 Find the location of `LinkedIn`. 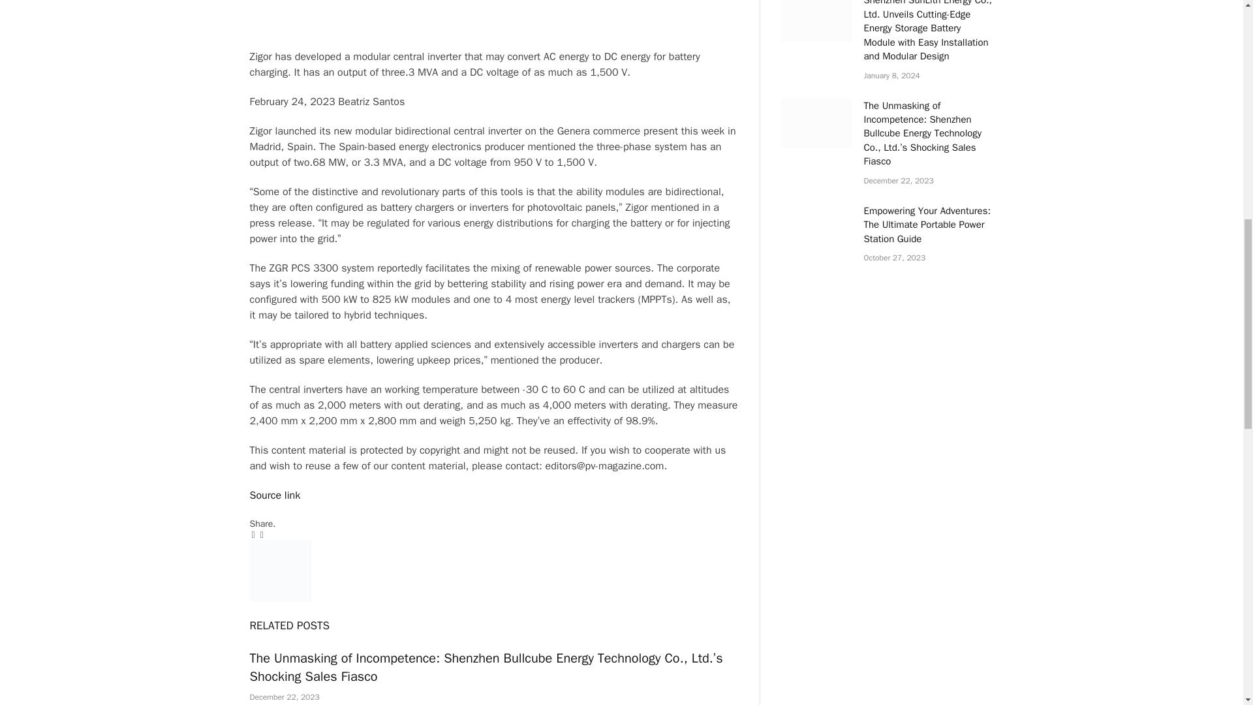

LinkedIn is located at coordinates (493, 14).